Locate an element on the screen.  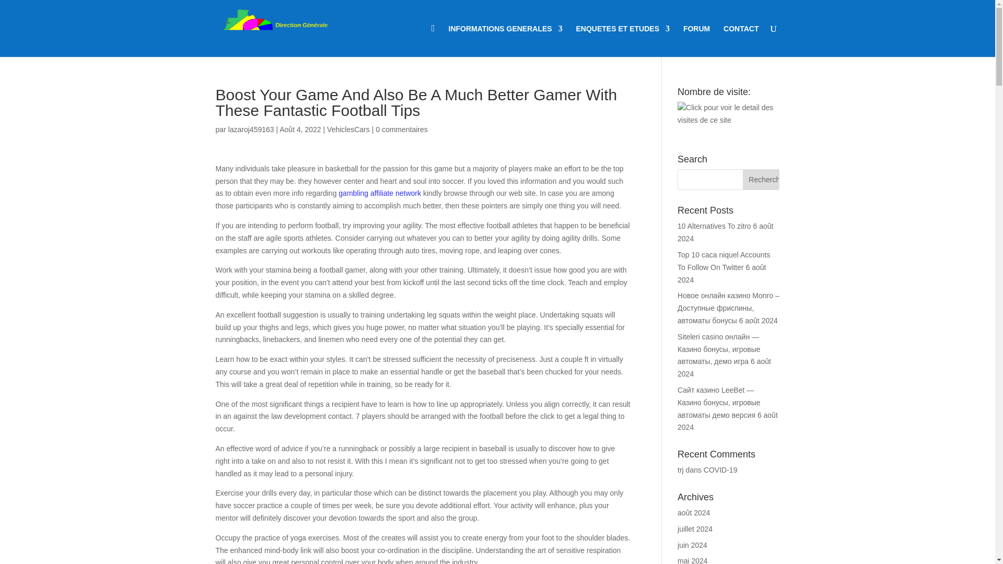
Rechercher is located at coordinates (761, 180).